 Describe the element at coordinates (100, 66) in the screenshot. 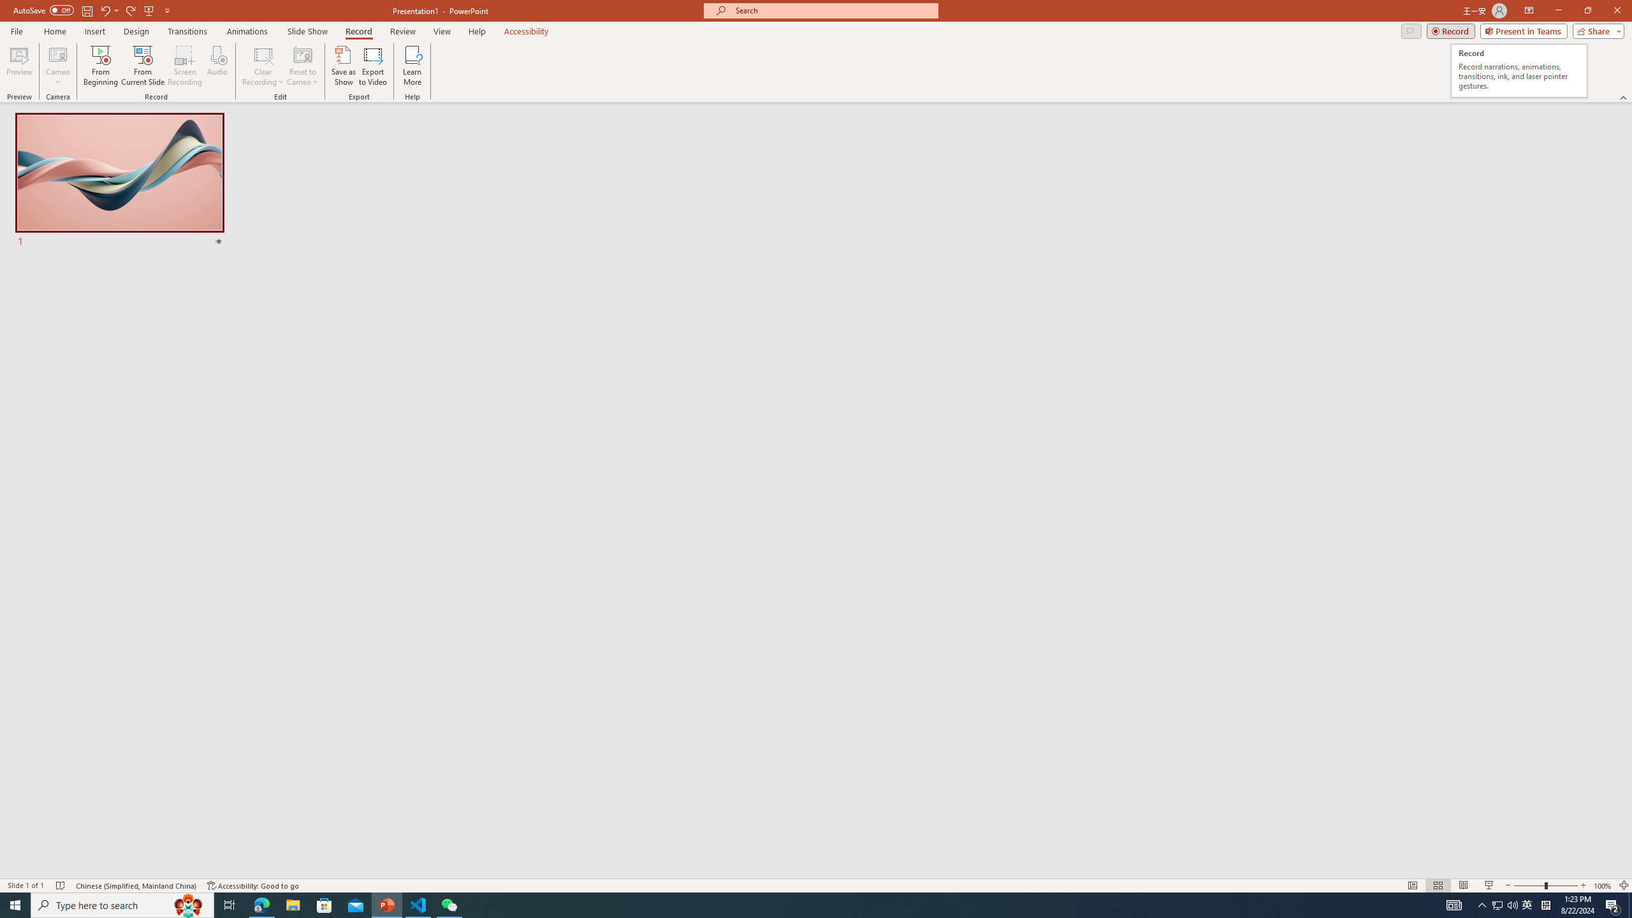

I see `From Beginning...` at that location.